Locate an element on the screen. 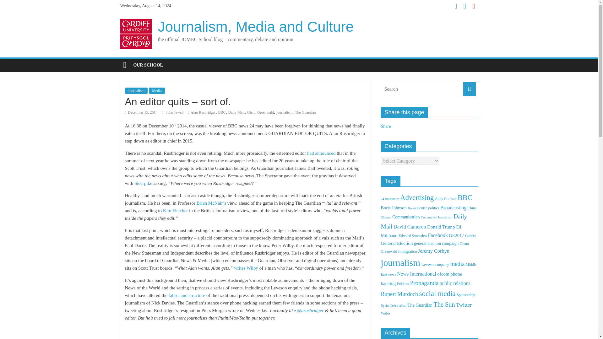 The image size is (603, 339).  had announced  is located at coordinates (321, 153).